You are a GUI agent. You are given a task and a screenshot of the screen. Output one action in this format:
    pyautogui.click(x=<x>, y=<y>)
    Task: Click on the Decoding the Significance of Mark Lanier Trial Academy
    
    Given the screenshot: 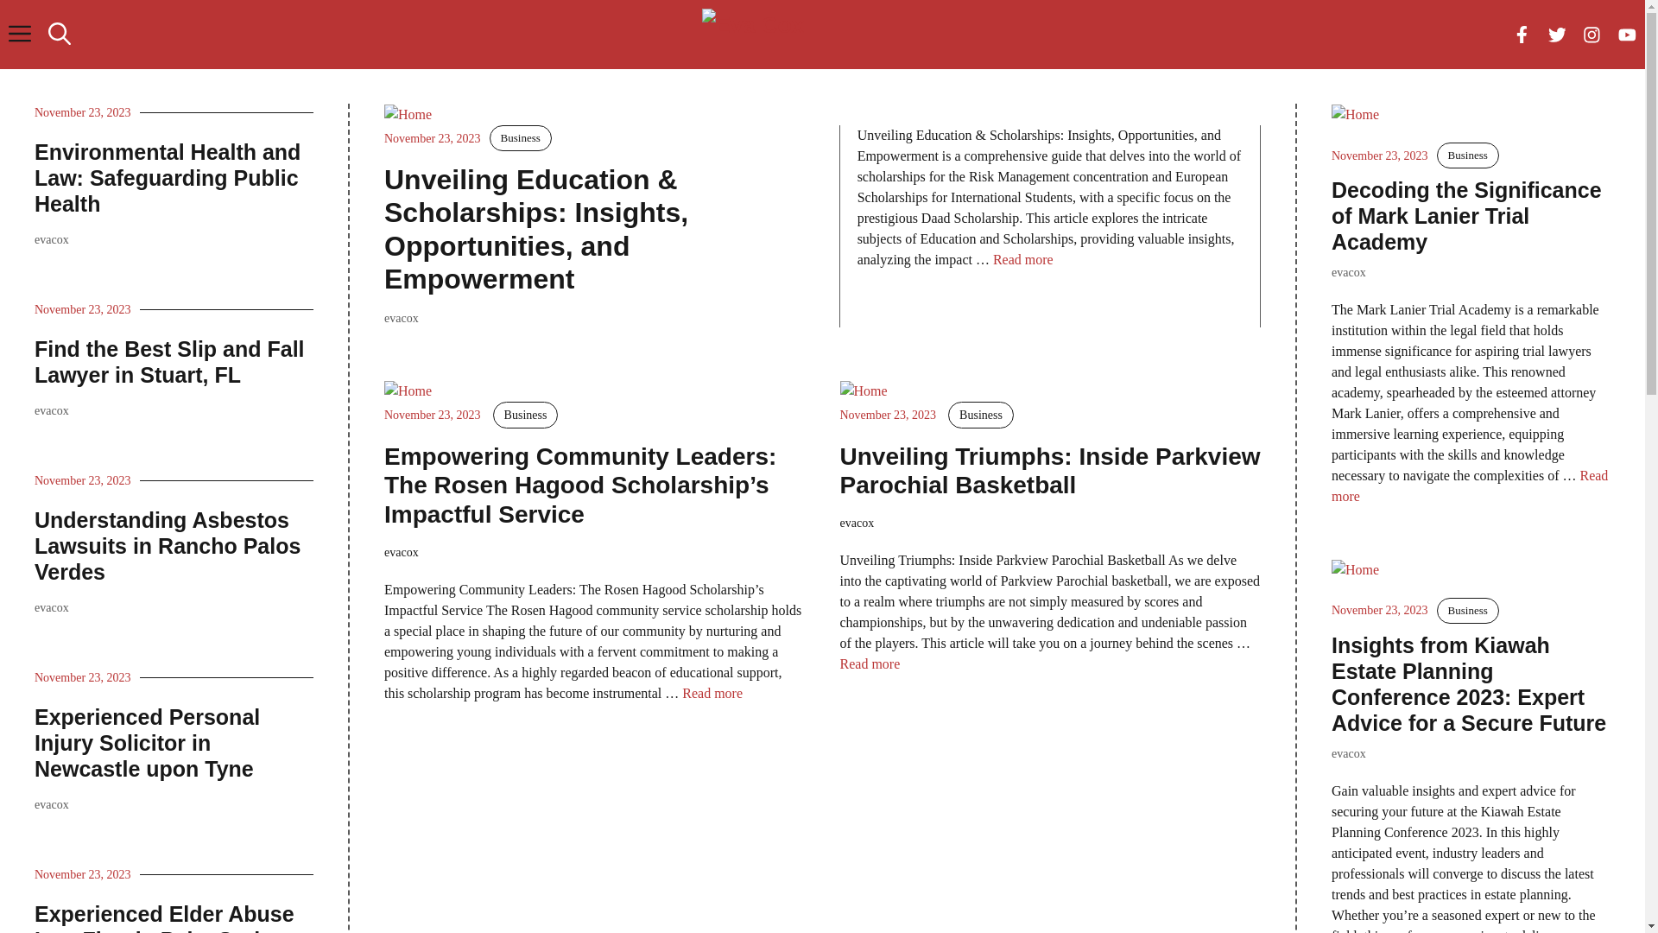 What is the action you would take?
    pyautogui.click(x=1466, y=216)
    